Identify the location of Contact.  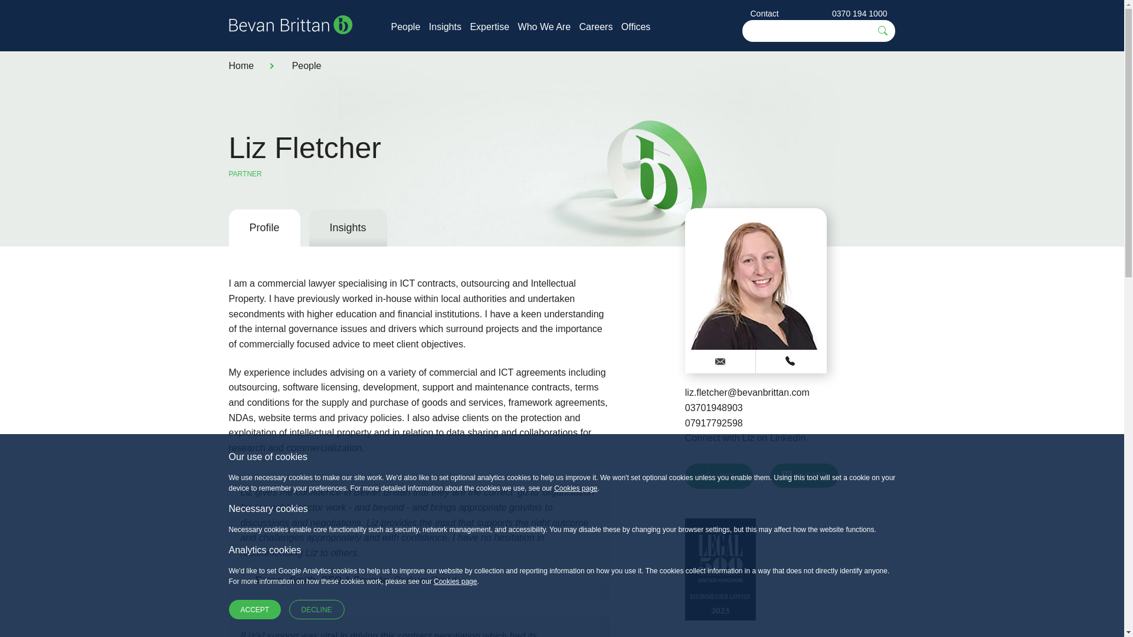
(765, 14).